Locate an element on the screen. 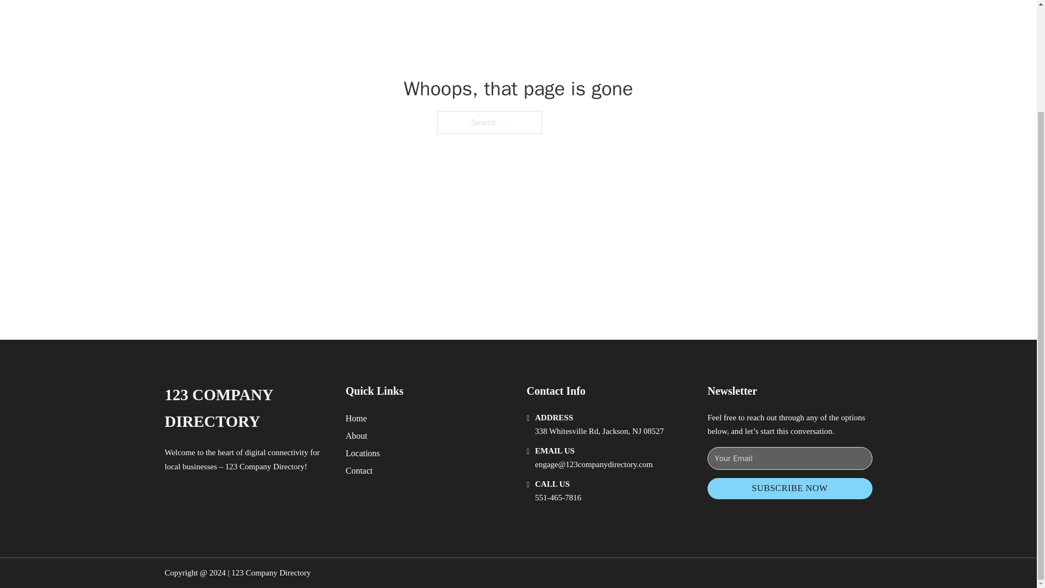 This screenshot has width=1045, height=588. Home is located at coordinates (356, 418).